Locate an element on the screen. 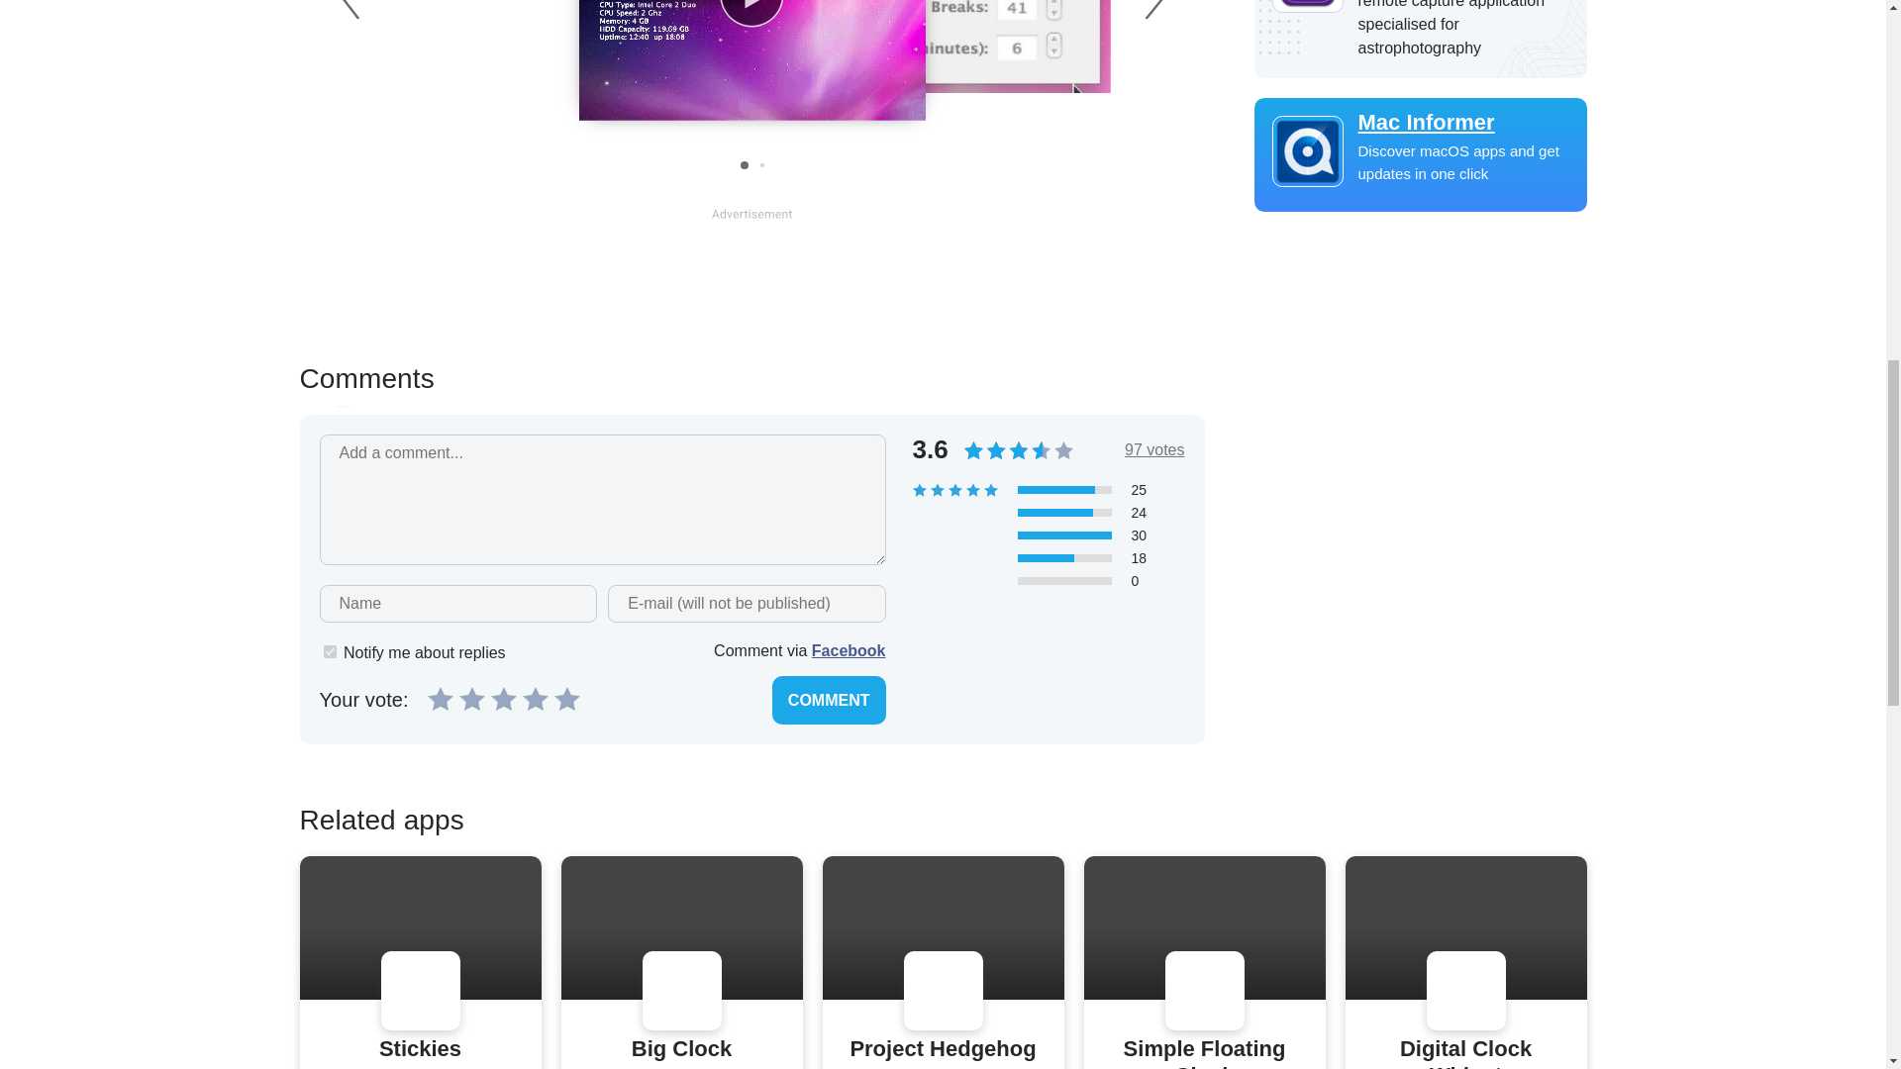 The image size is (1901, 1069). Download Stickies is located at coordinates (420, 1049).